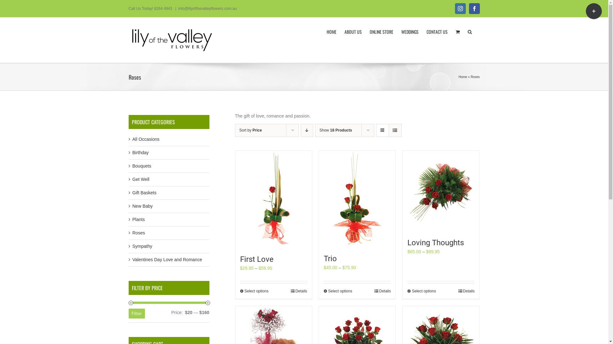 The height and width of the screenshot is (344, 613). Describe the element at coordinates (467, 291) in the screenshot. I see `Details` at that location.